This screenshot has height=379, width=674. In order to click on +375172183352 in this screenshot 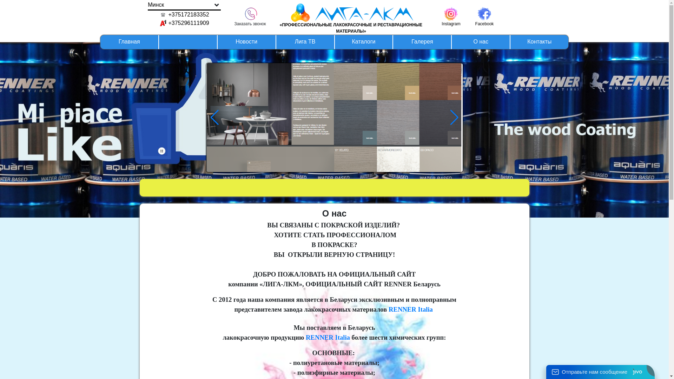, I will do `click(185, 15)`.